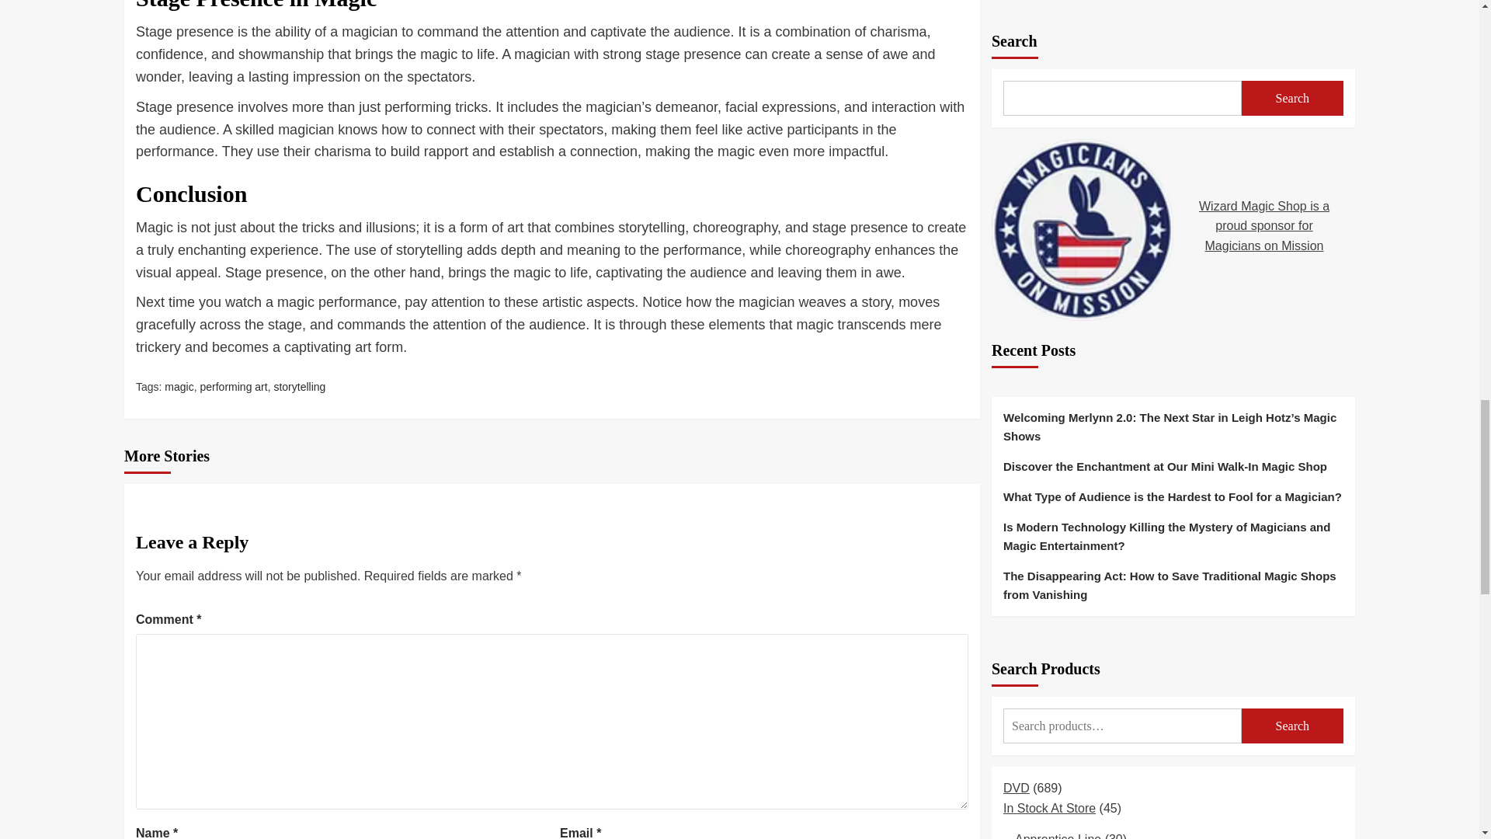 This screenshot has height=839, width=1491. Describe the element at coordinates (234, 387) in the screenshot. I see `performing art` at that location.